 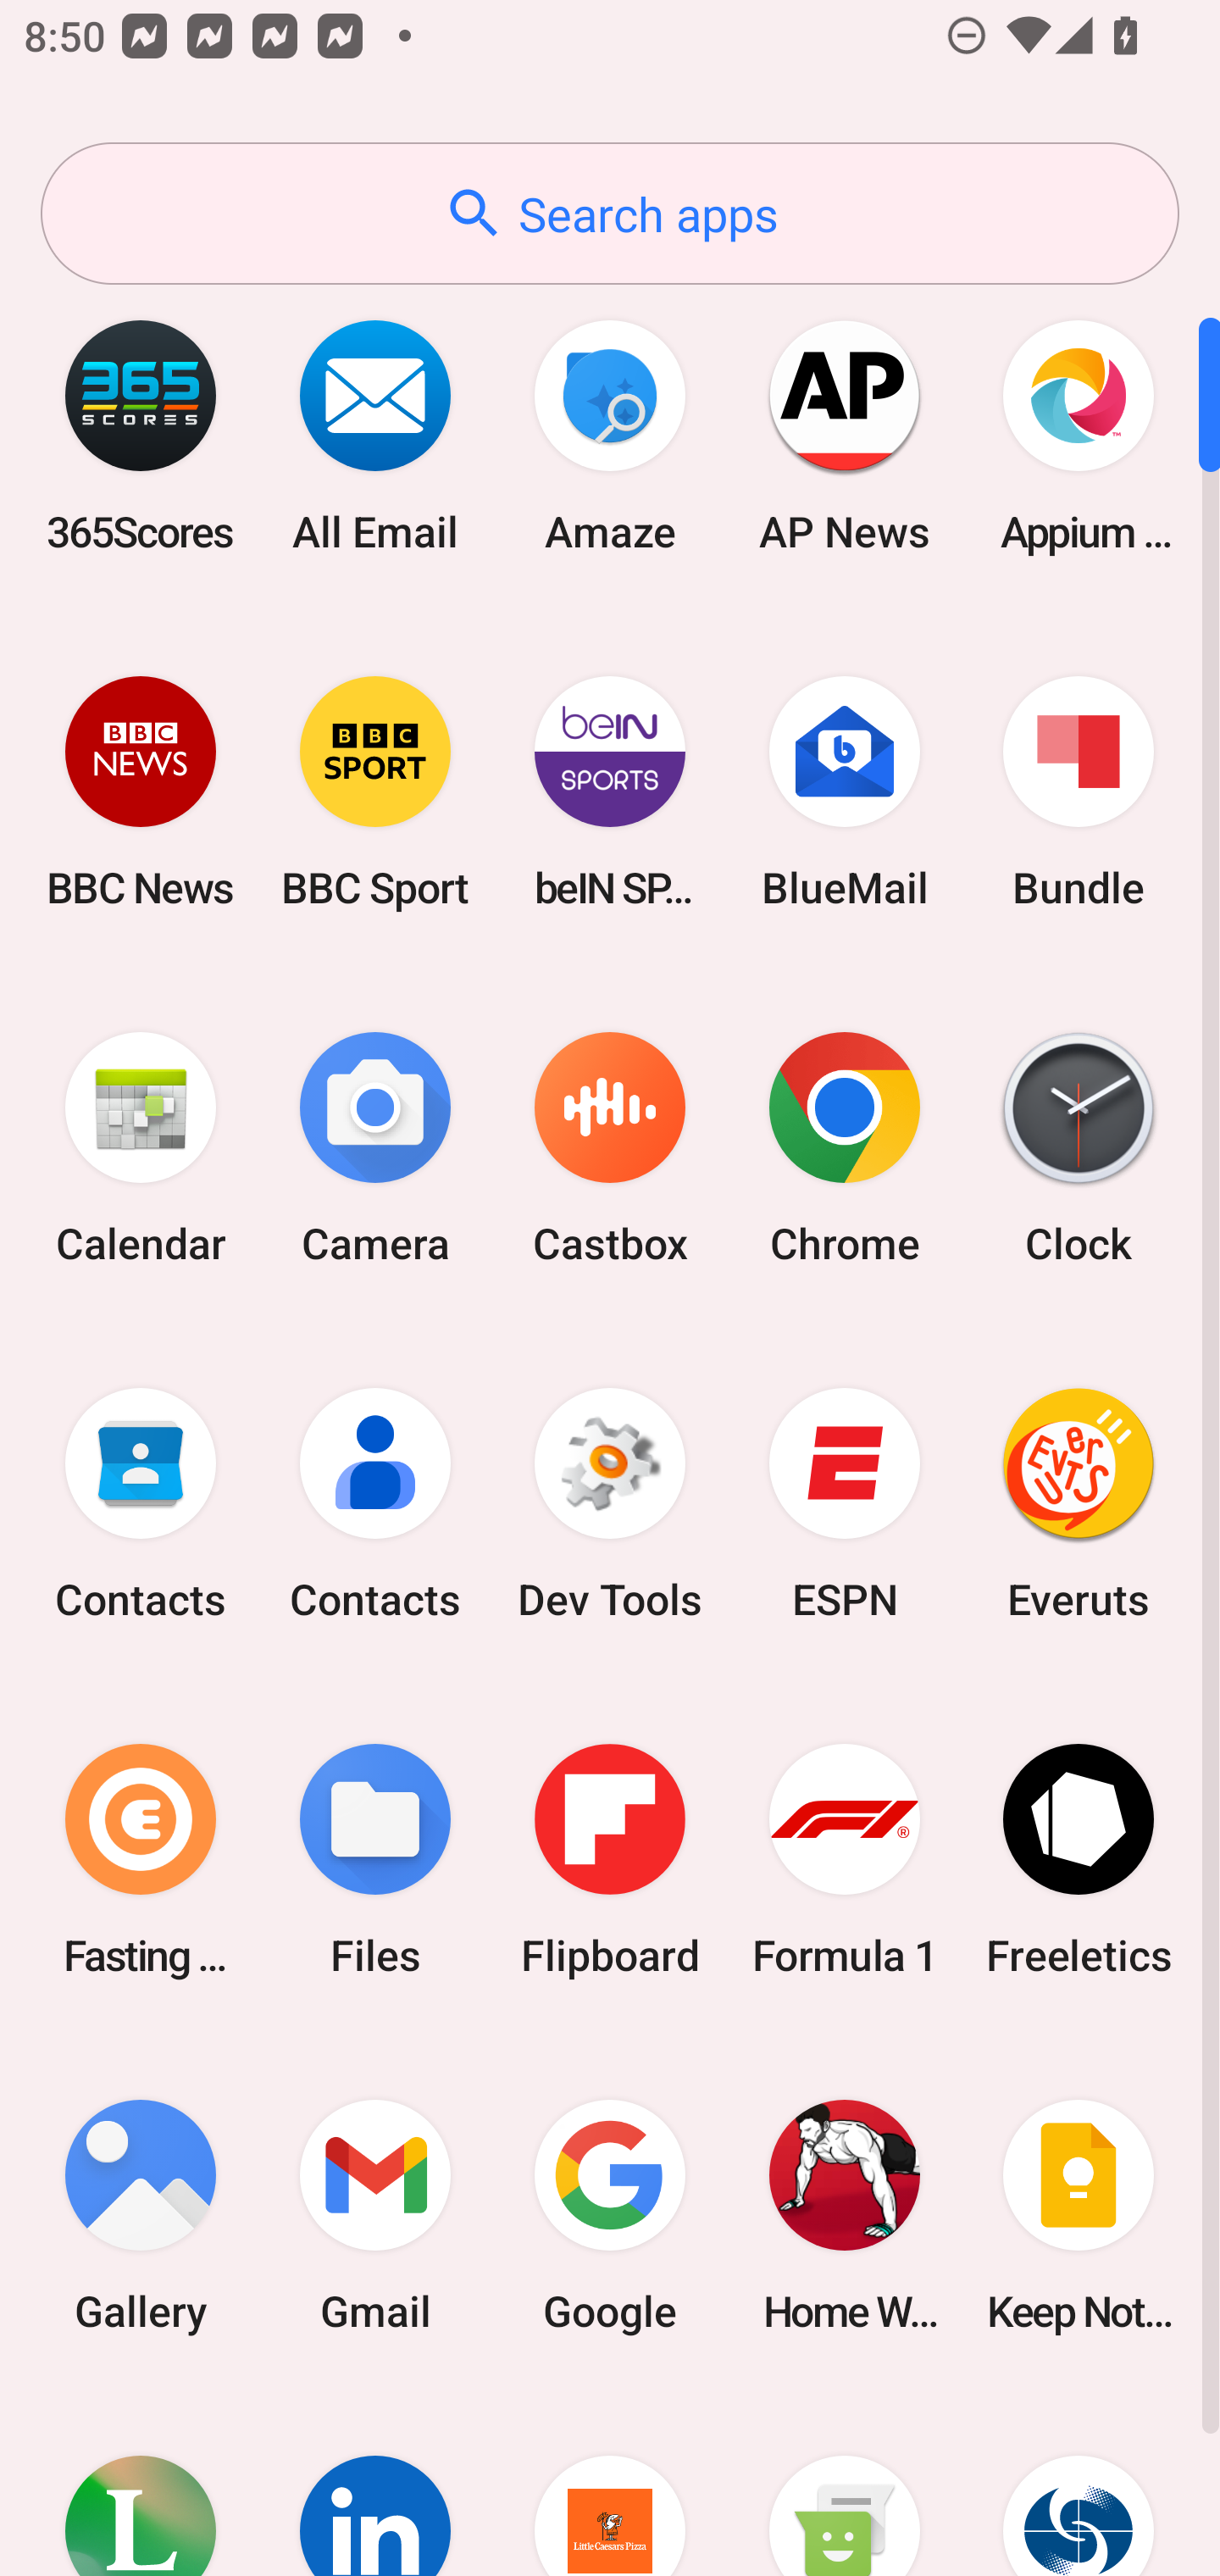 I want to click on Camera, so click(x=375, y=1149).